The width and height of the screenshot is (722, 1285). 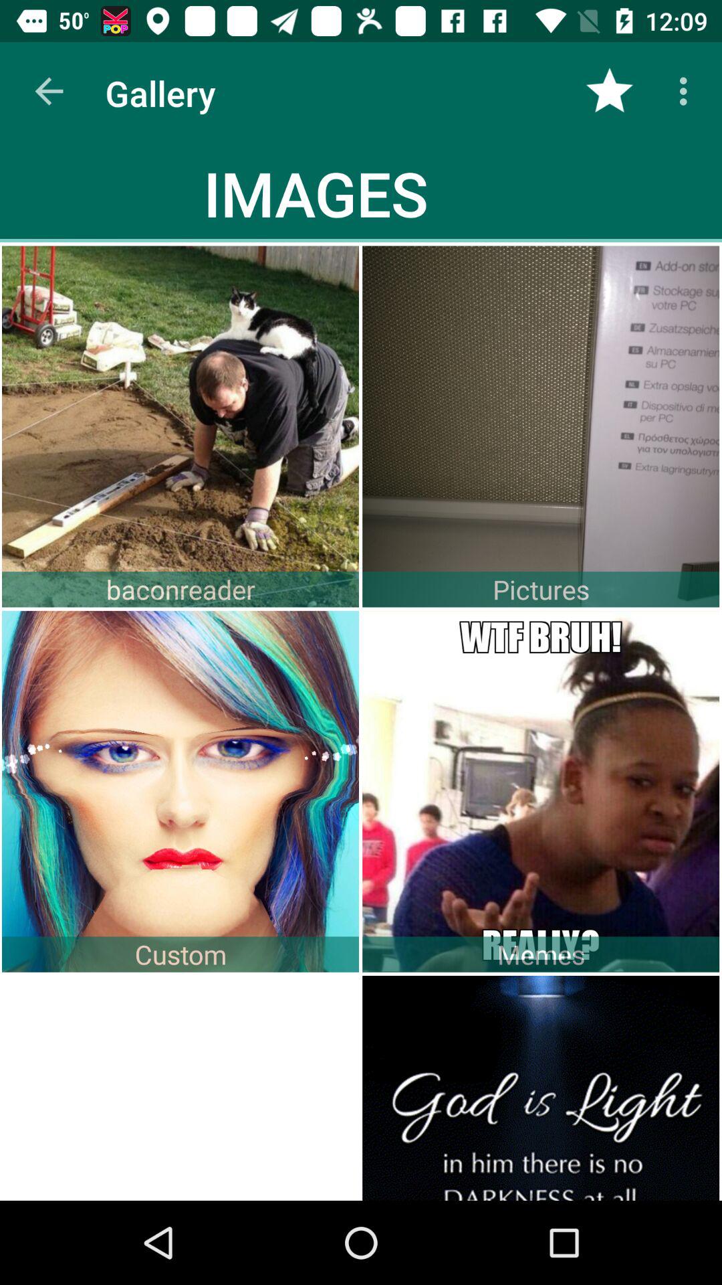 What do you see at coordinates (49, 91) in the screenshot?
I see `click the item next to the gallery item` at bounding box center [49, 91].